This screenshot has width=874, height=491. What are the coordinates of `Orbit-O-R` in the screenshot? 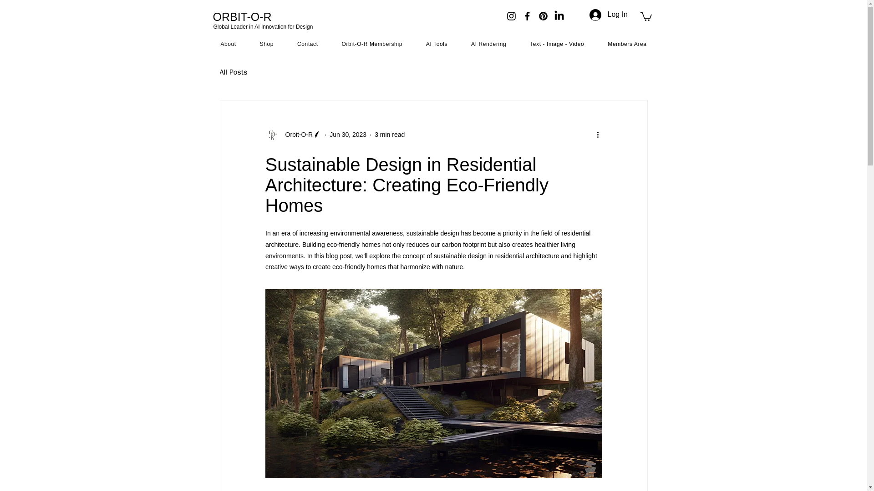 It's located at (293, 135).